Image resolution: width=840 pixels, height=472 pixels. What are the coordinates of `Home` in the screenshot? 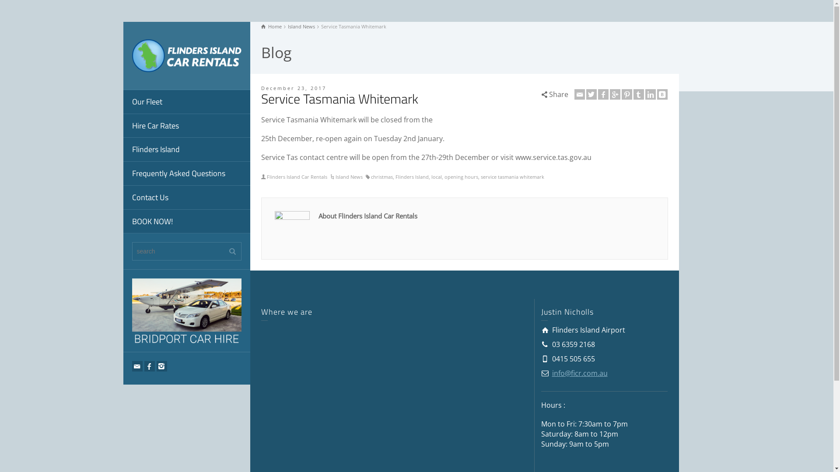 It's located at (271, 26).